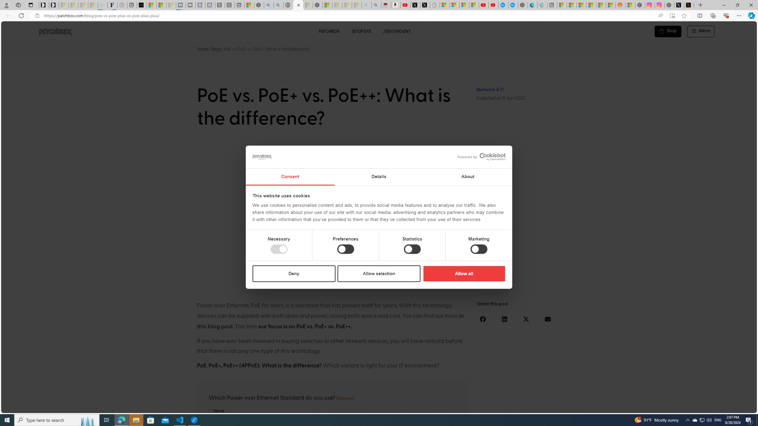 The image size is (758, 426). Describe the element at coordinates (490, 90) in the screenshot. I see `Network & IT` at that location.